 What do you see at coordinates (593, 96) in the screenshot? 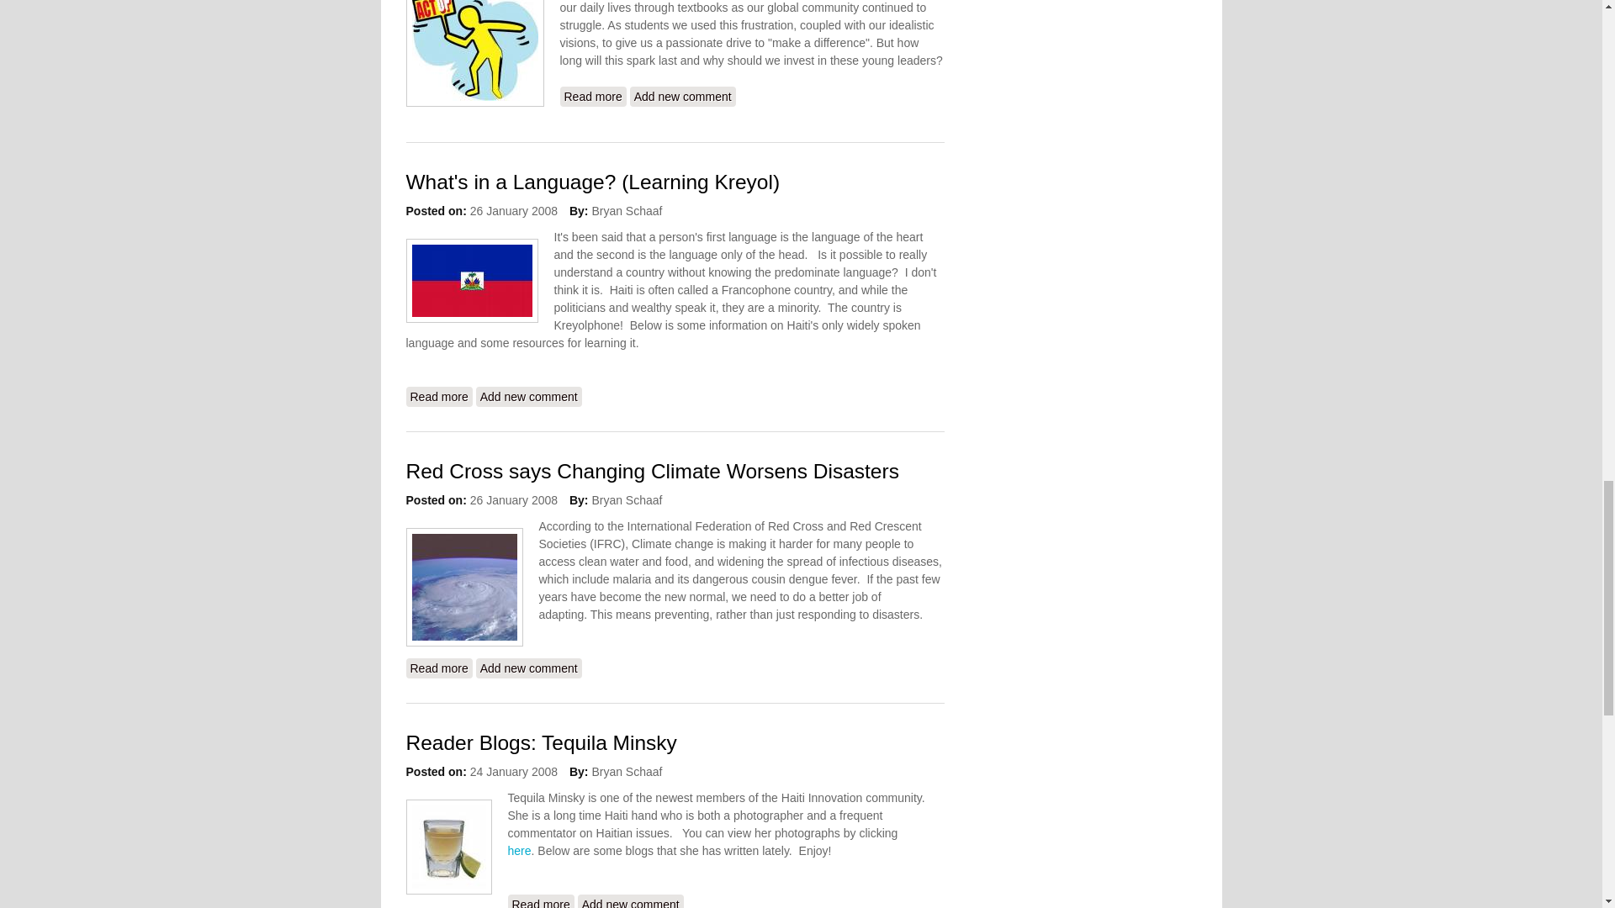
I see `here` at bounding box center [593, 96].